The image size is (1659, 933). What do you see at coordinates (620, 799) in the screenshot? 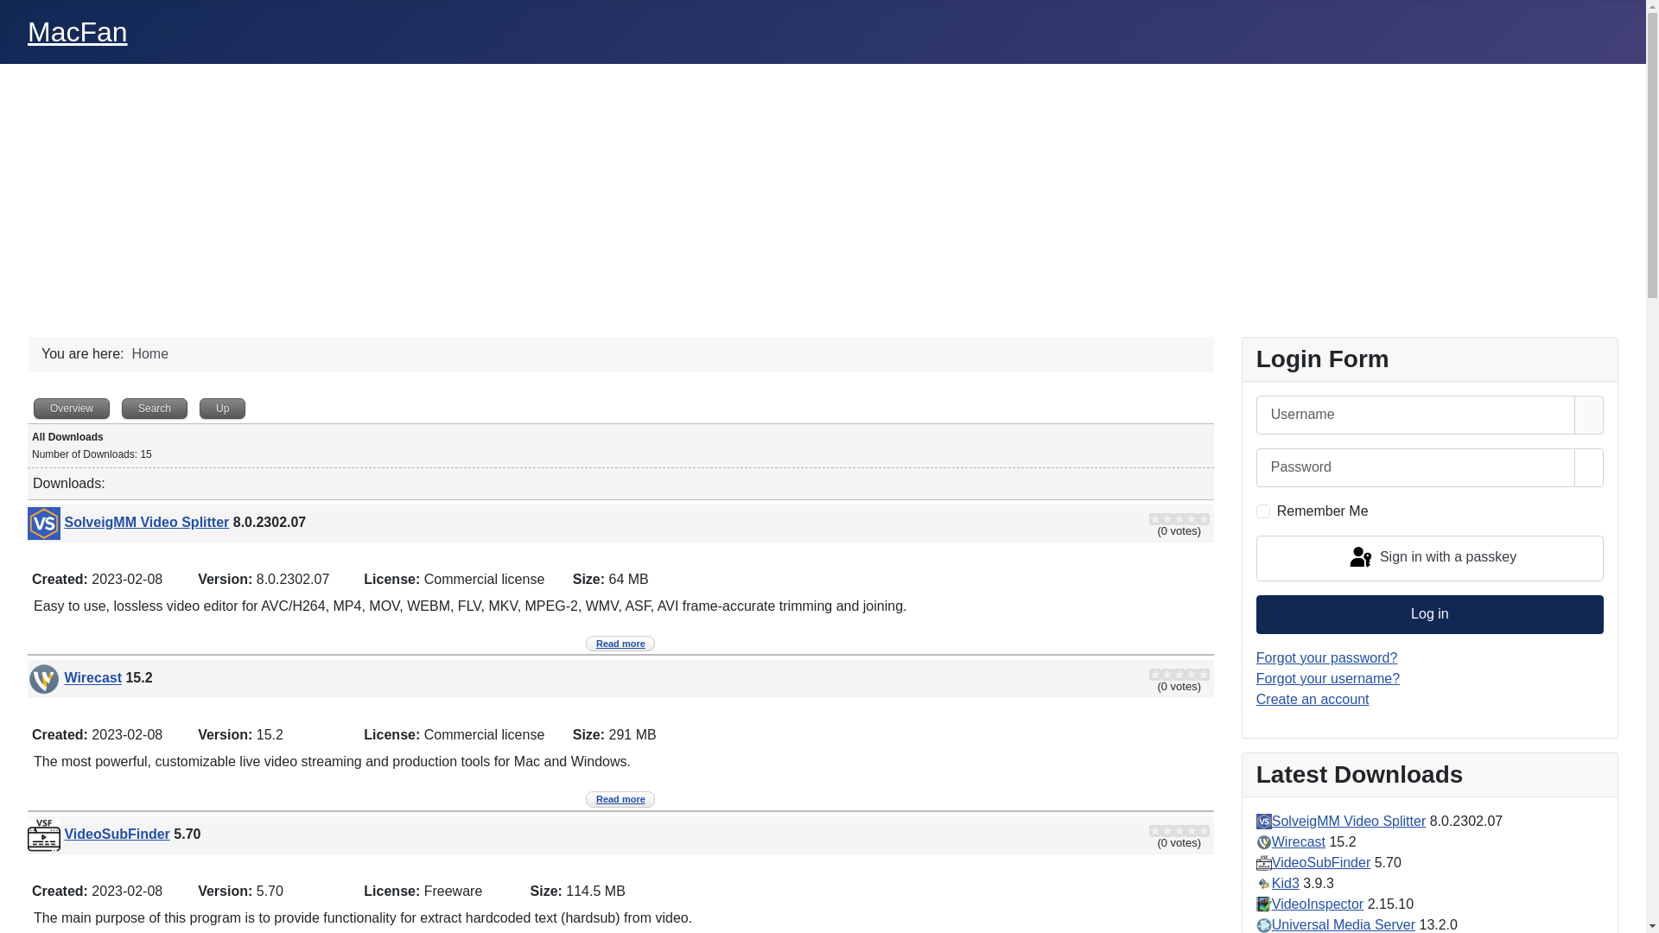
I see `Read more` at bounding box center [620, 799].